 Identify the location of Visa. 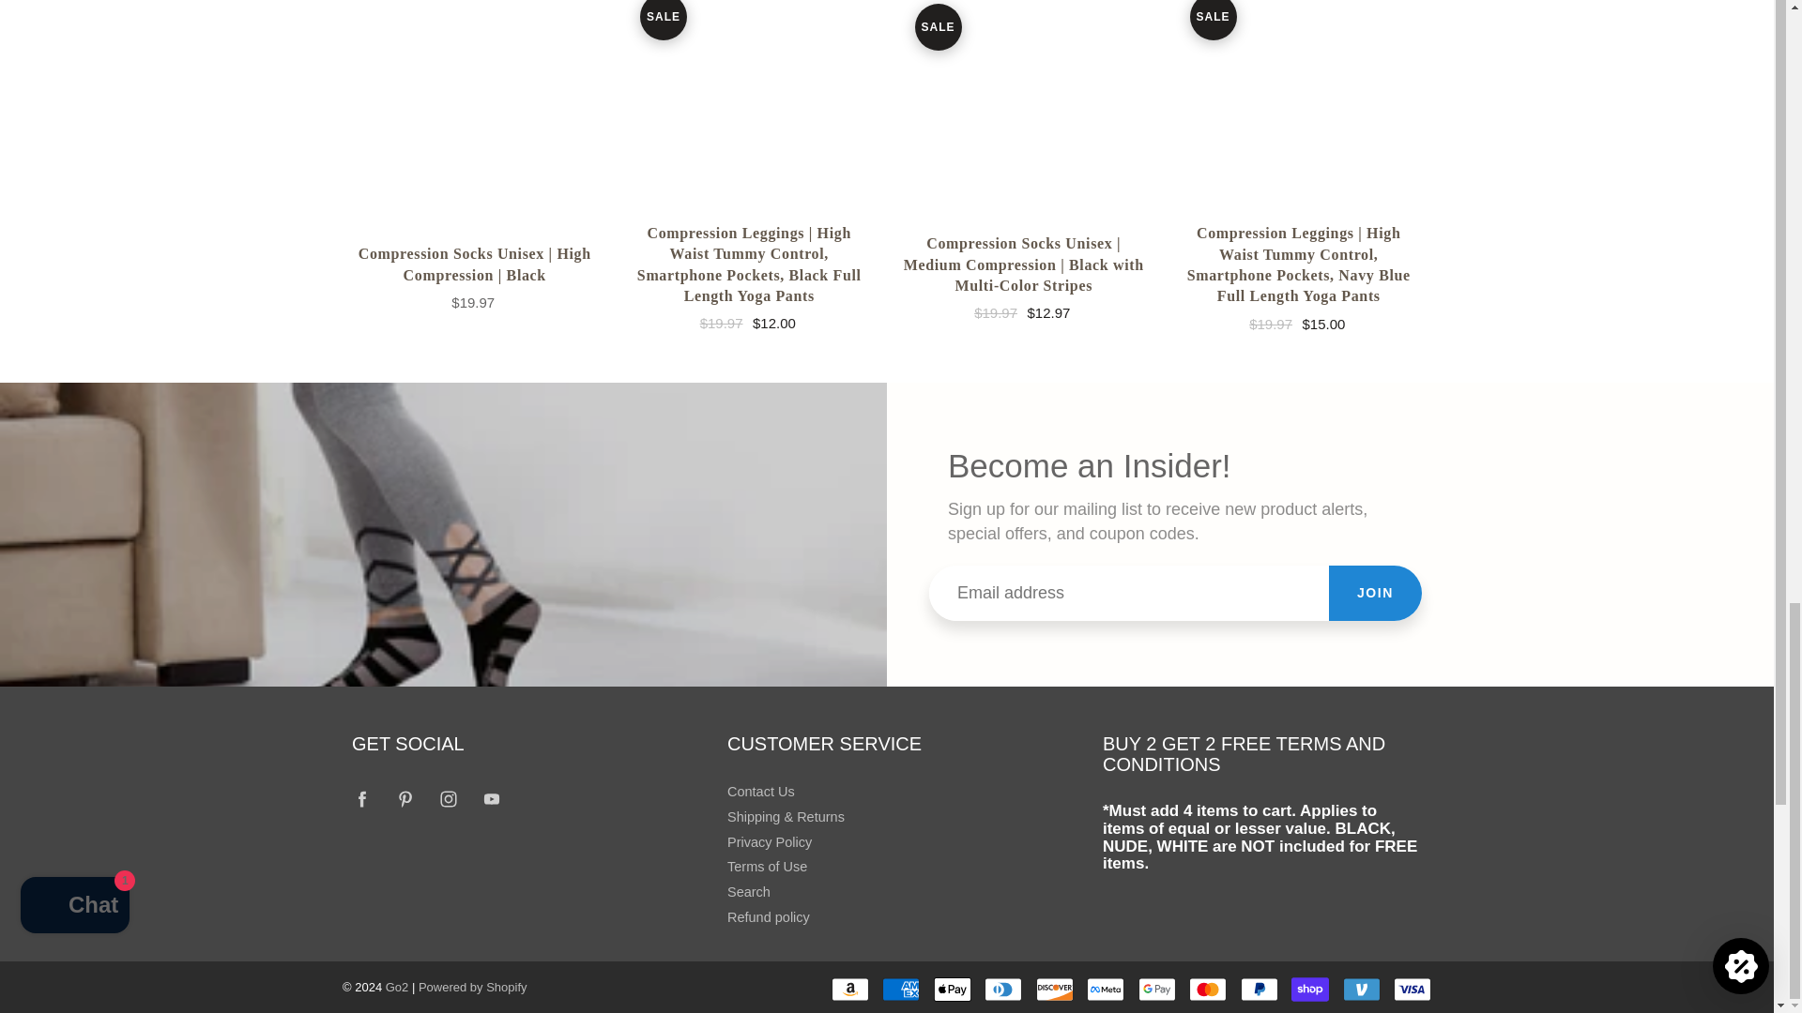
(1412, 990).